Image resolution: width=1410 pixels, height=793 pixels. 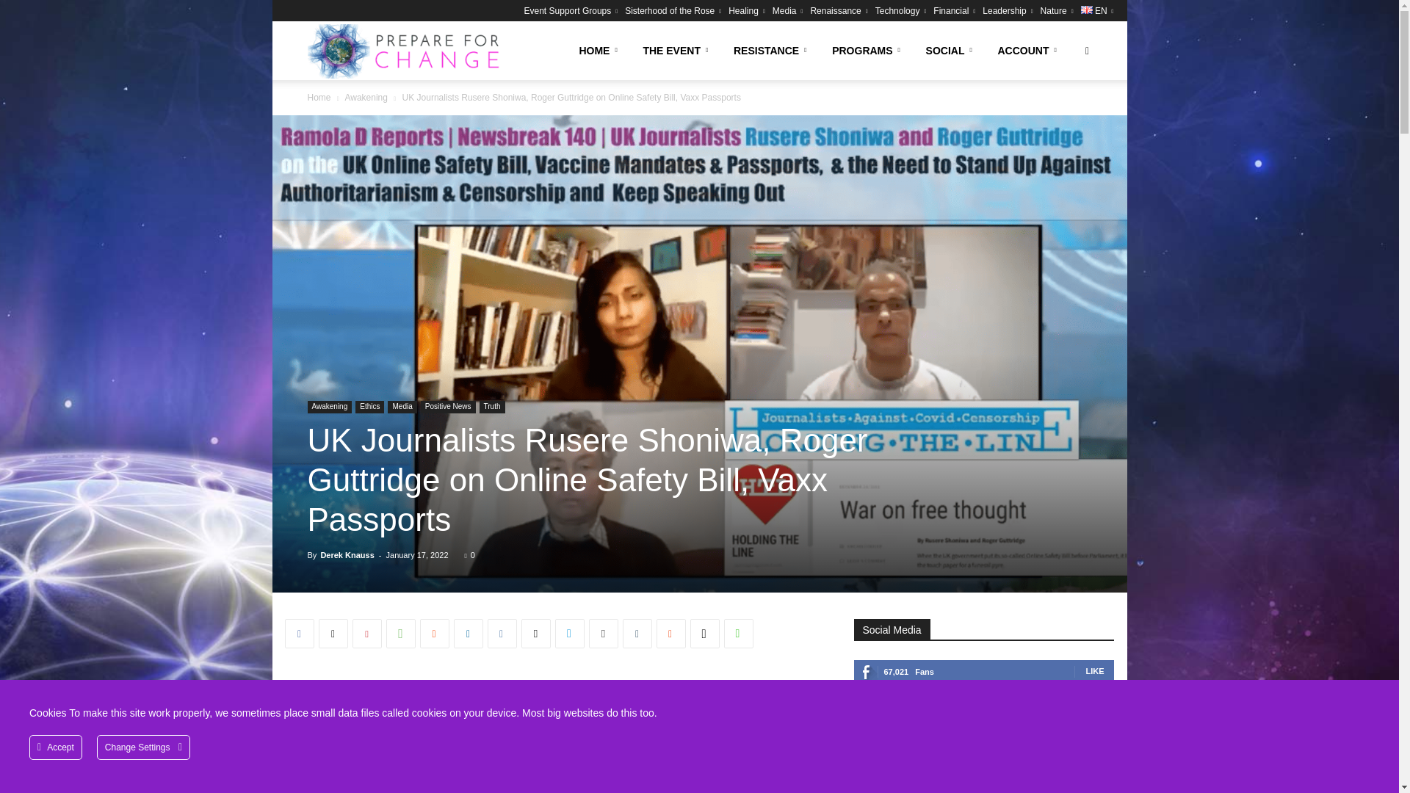 I want to click on Telegram, so click(x=570, y=634).